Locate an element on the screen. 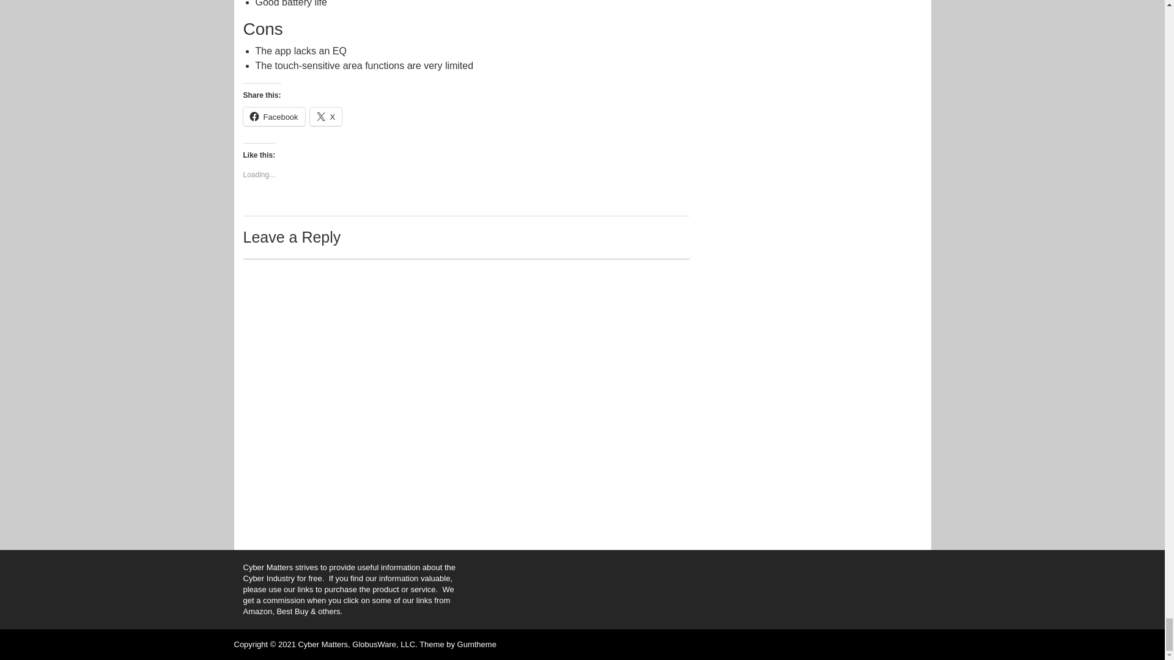  X is located at coordinates (326, 117).